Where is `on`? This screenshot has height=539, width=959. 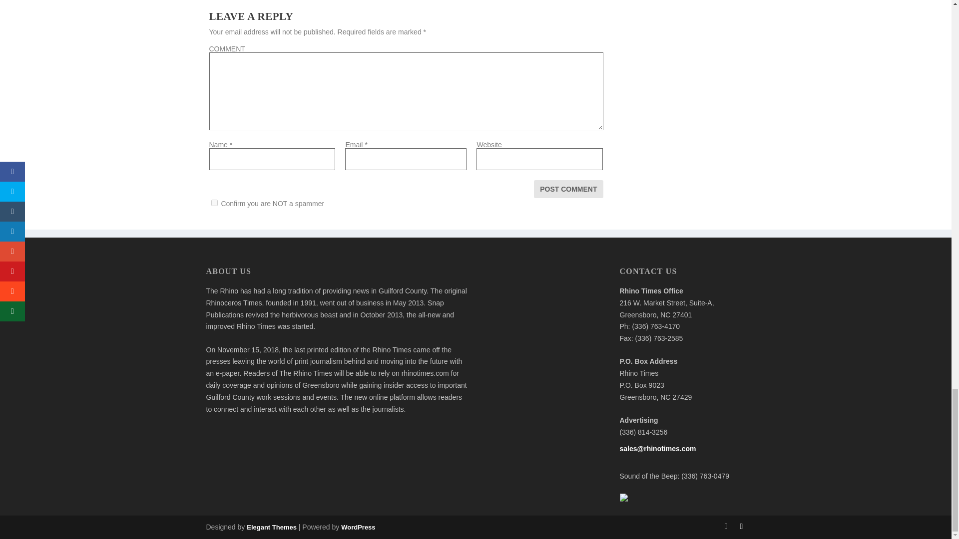
on is located at coordinates (214, 203).